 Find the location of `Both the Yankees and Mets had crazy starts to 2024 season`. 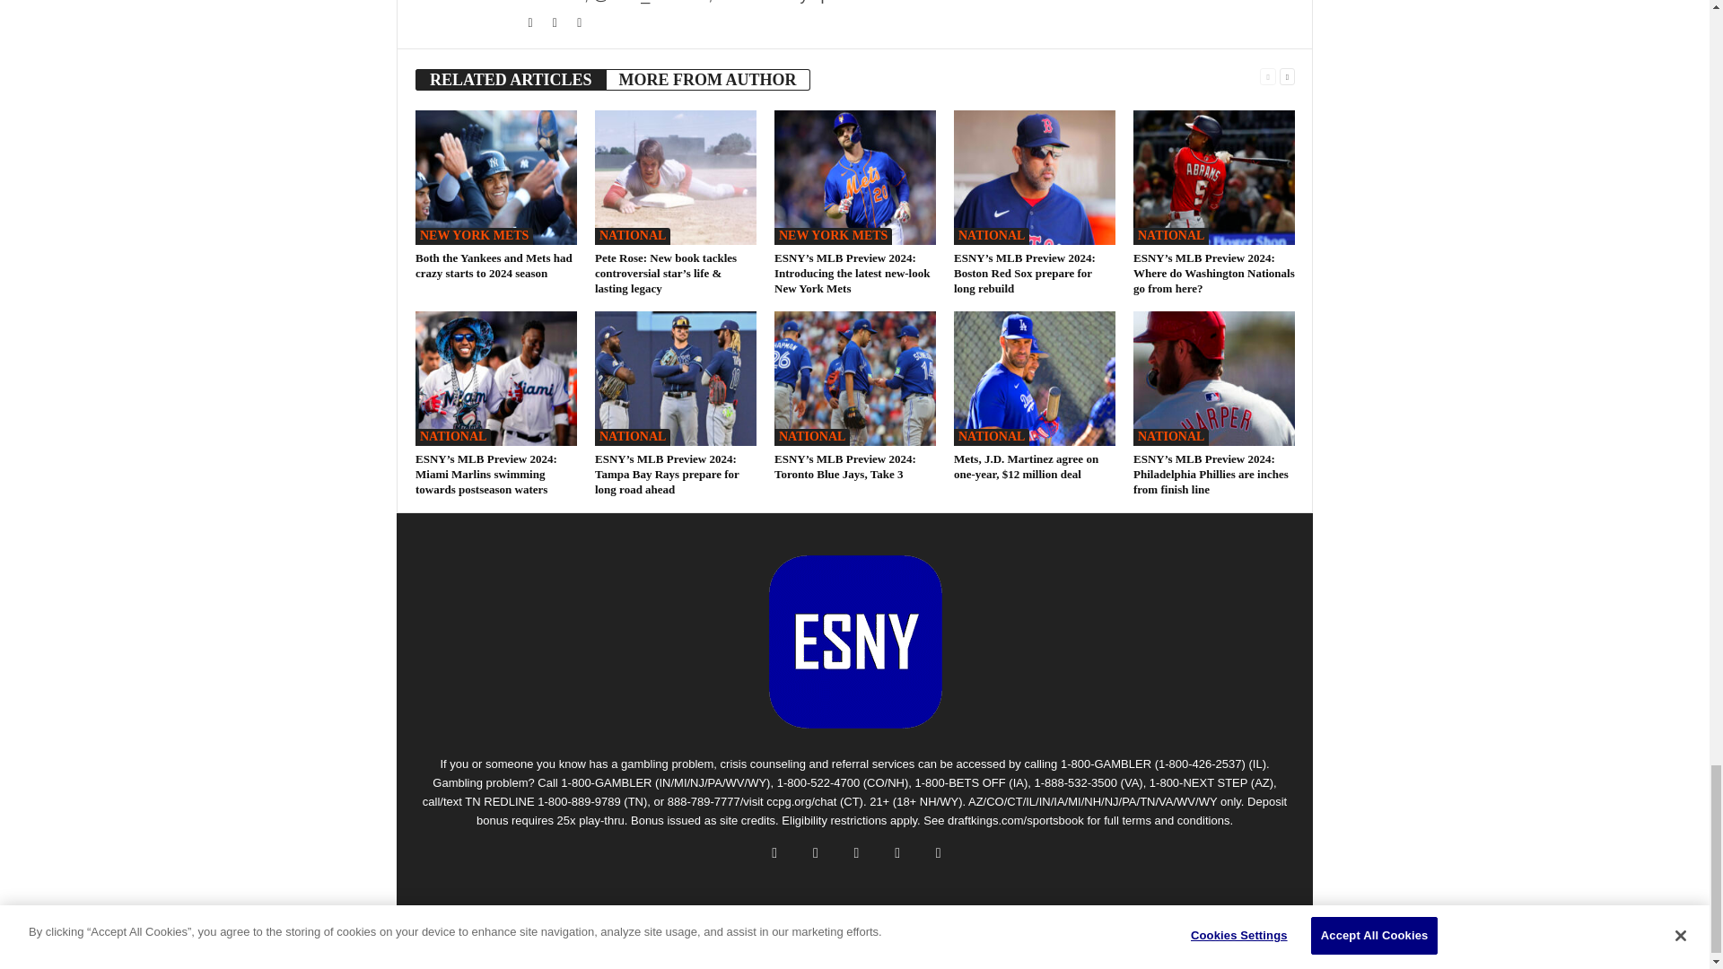

Both the Yankees and Mets had crazy starts to 2024 season is located at coordinates (495, 178).